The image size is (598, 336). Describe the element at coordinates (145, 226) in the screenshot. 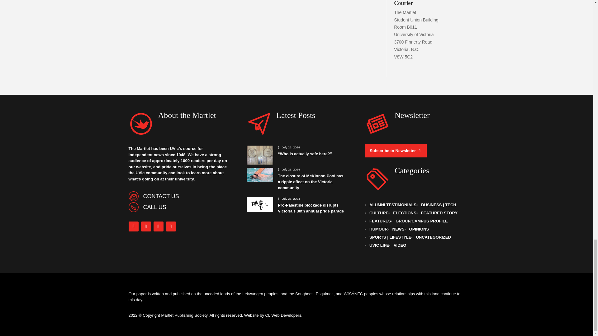

I see `Follow on Instagram` at that location.